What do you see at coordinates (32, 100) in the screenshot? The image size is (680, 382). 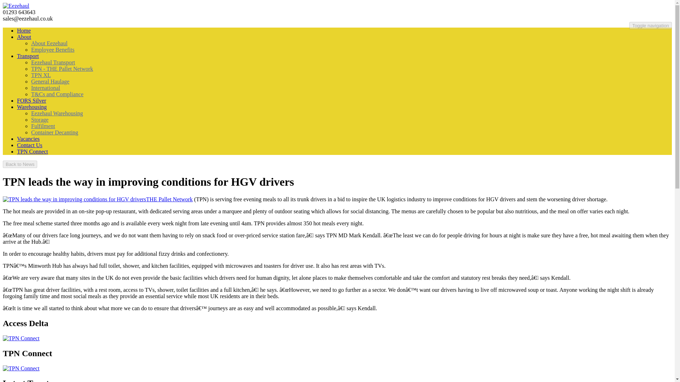 I see `FORS Silver` at bounding box center [32, 100].